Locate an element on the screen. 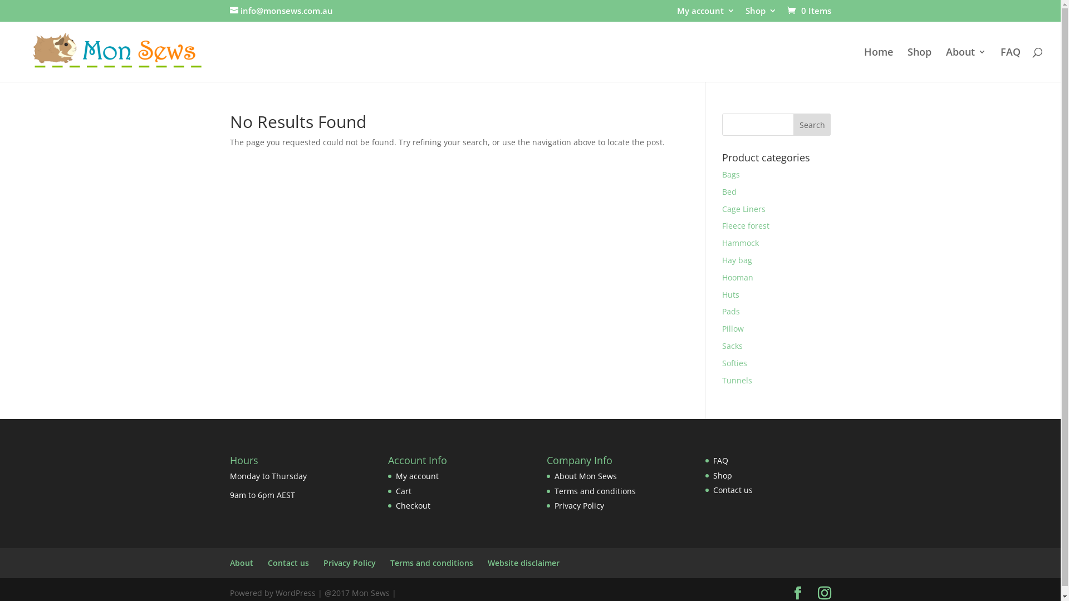  My account is located at coordinates (418, 476).